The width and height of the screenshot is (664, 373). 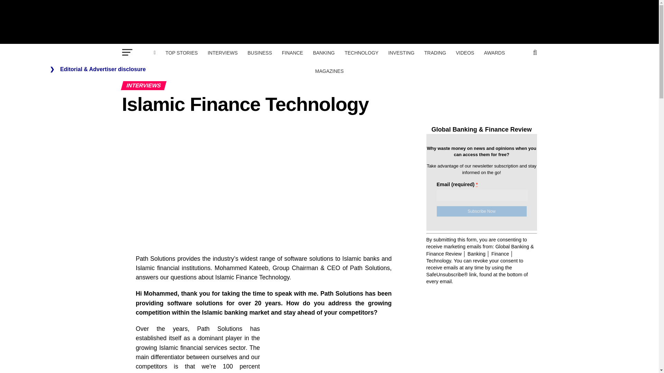 I want to click on AWARDS, so click(x=495, y=53).